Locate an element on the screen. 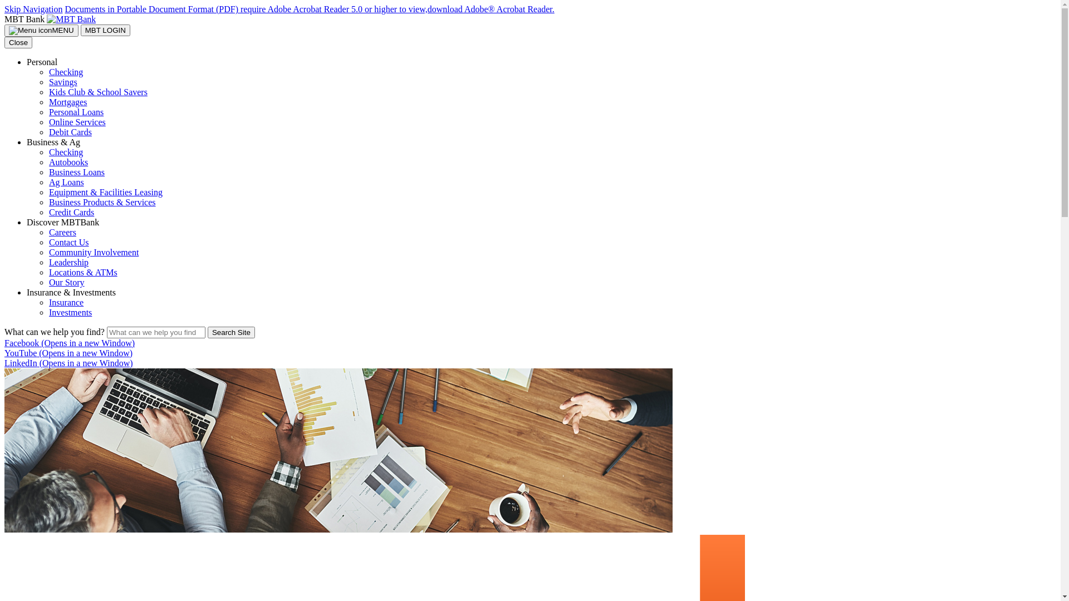  Mortgages is located at coordinates (68, 102).